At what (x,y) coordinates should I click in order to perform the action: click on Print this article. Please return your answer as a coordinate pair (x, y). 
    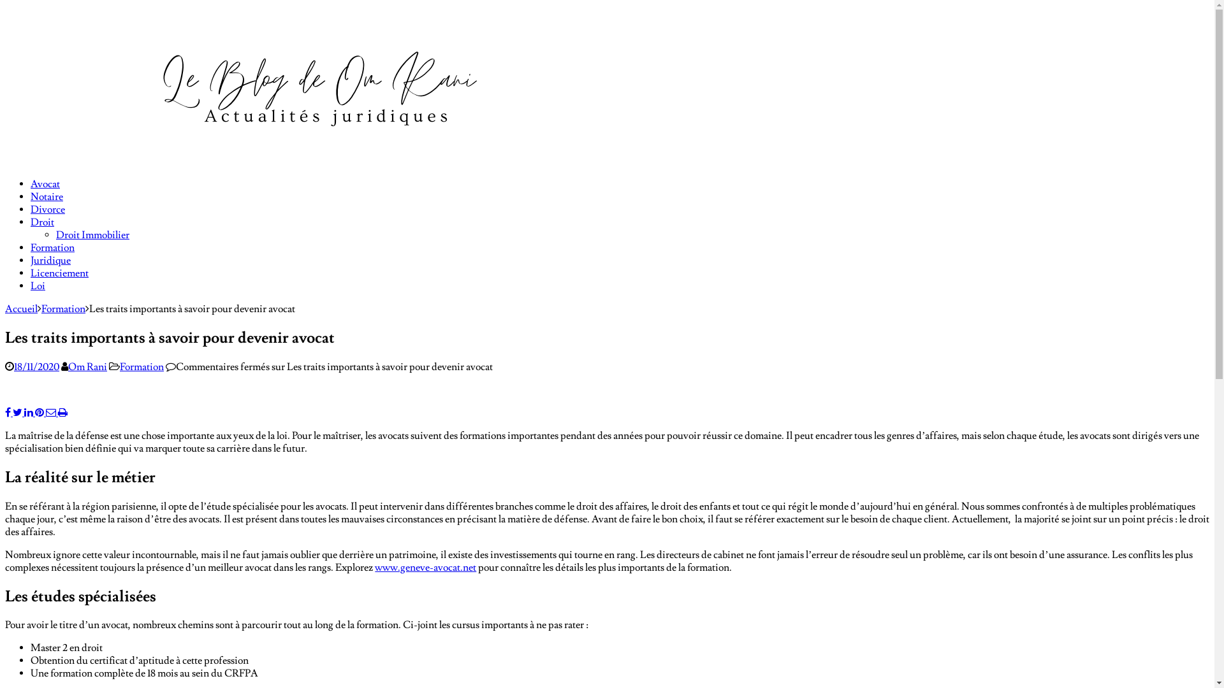
    Looking at the image, I should click on (62, 413).